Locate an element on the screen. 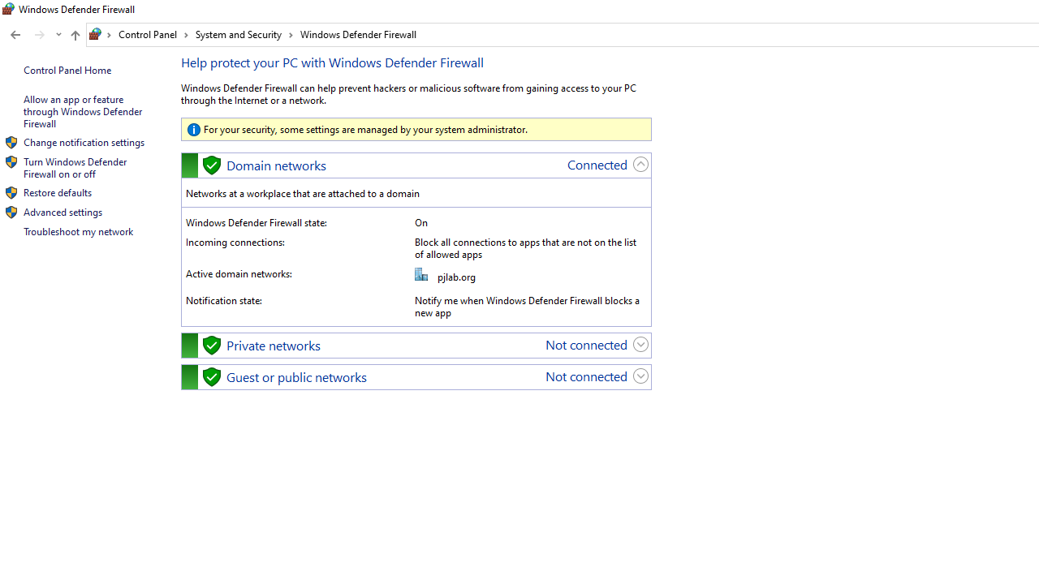  Connected is located at coordinates (597, 164).